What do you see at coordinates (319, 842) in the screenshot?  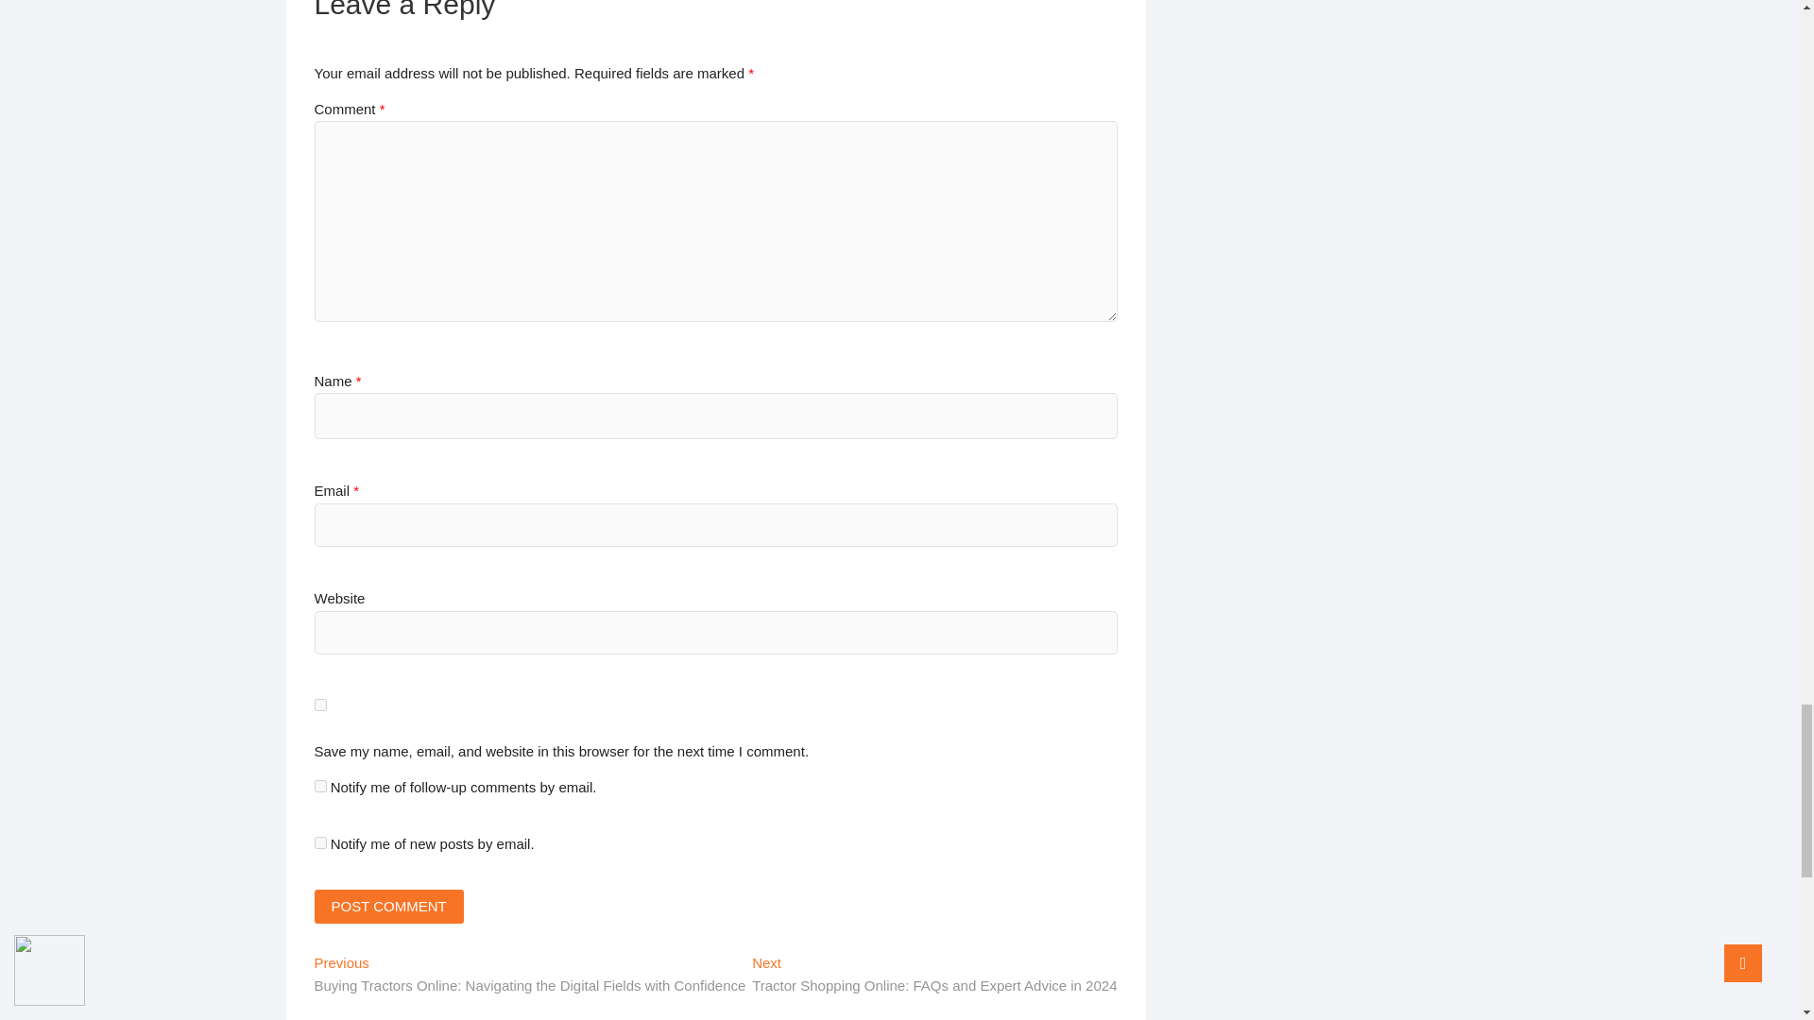 I see `subscribe` at bounding box center [319, 842].